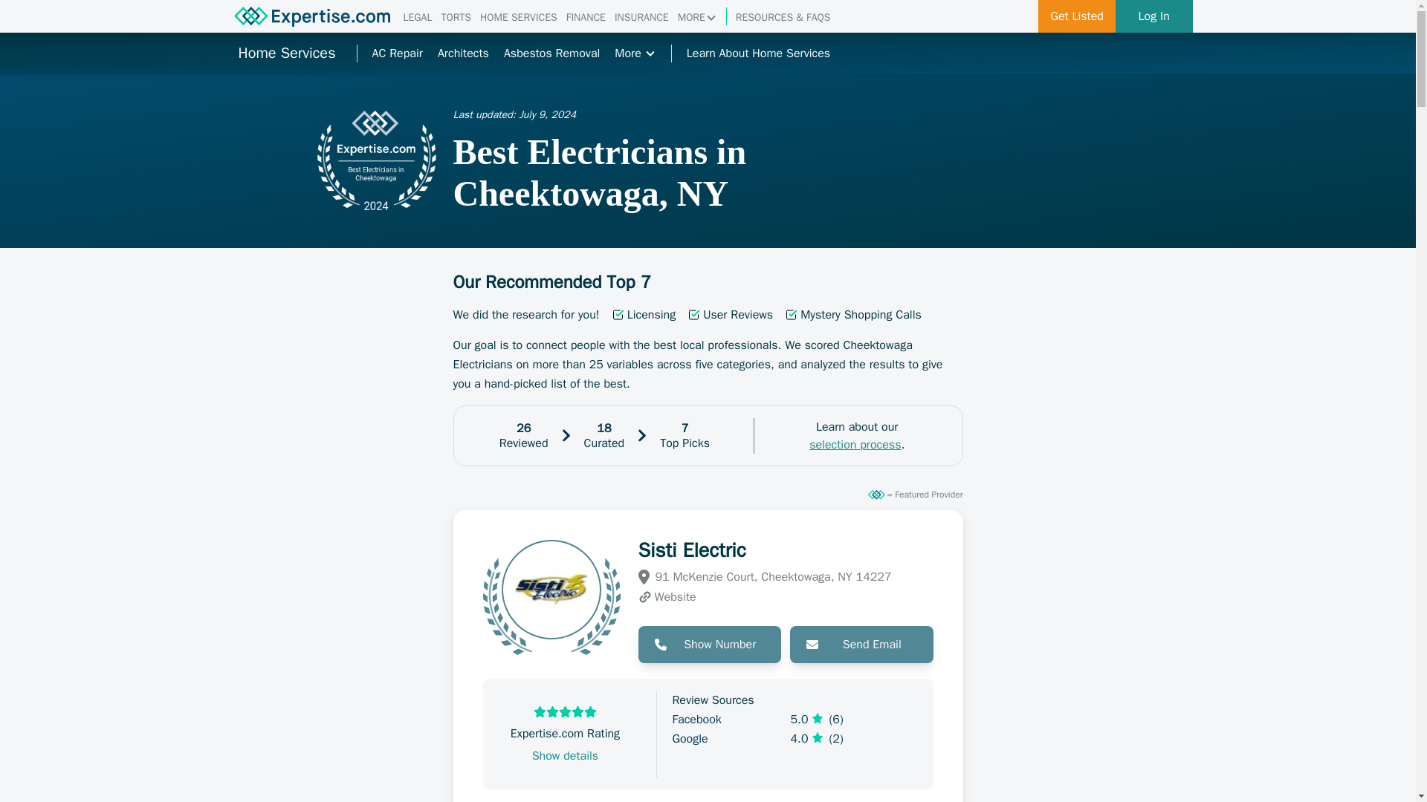 This screenshot has width=1427, height=802. I want to click on Architects, so click(464, 53).